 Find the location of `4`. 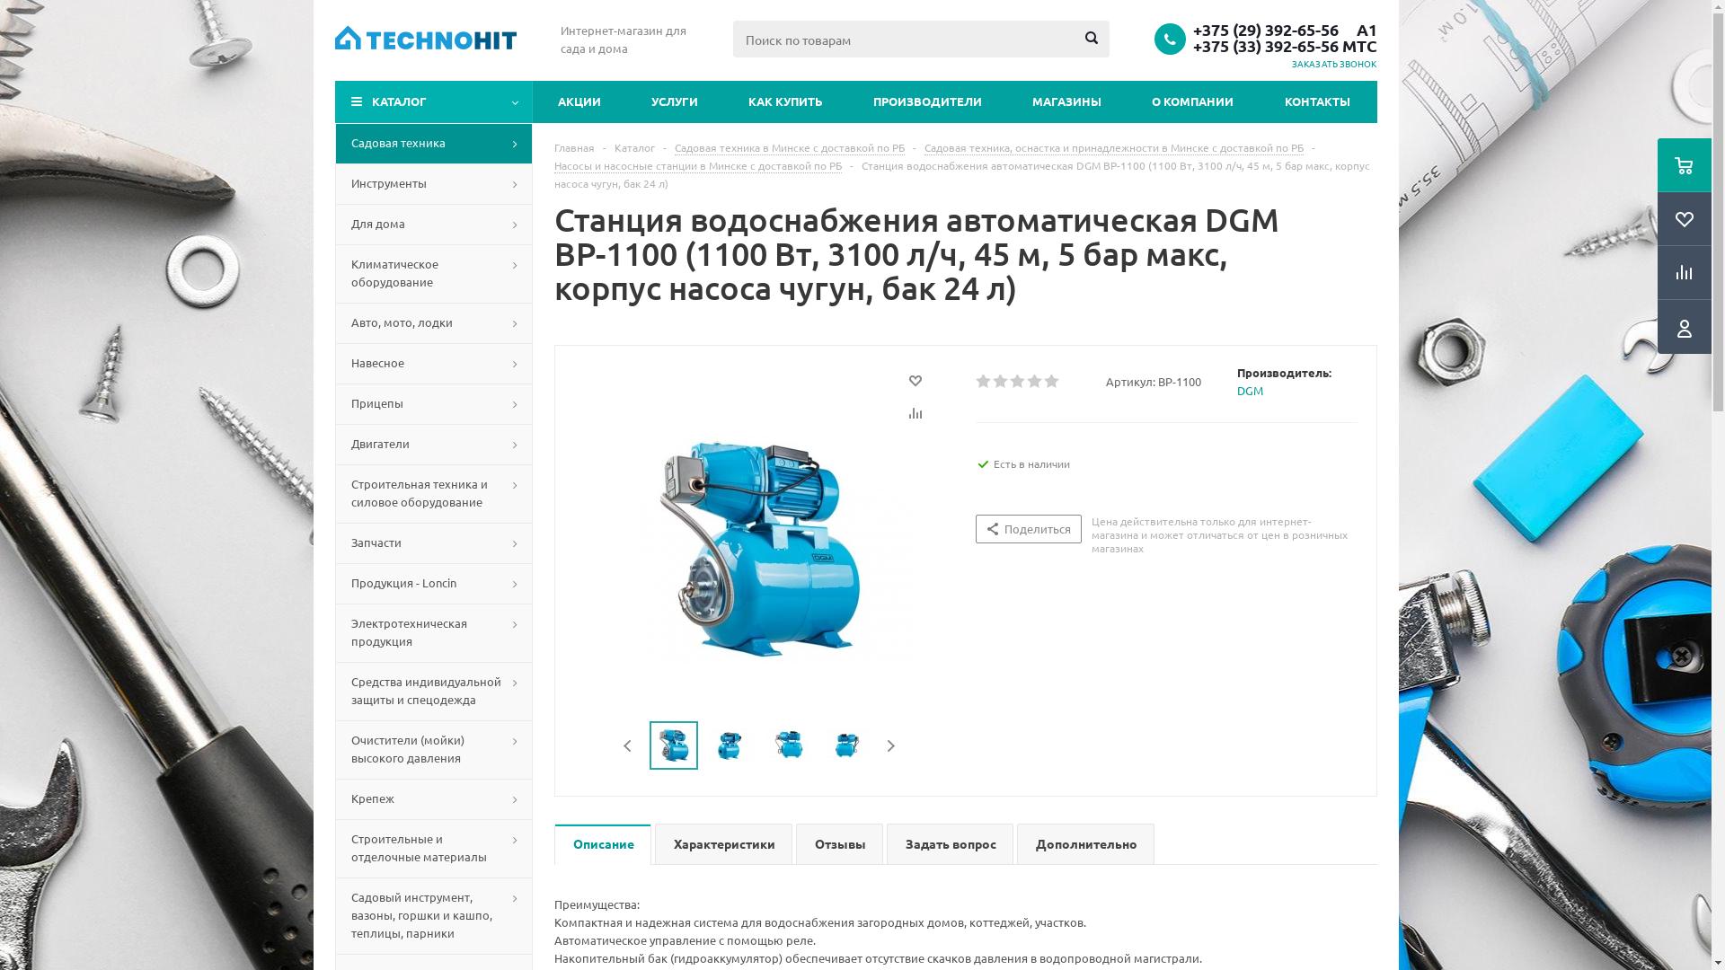

4 is located at coordinates (1035, 381).